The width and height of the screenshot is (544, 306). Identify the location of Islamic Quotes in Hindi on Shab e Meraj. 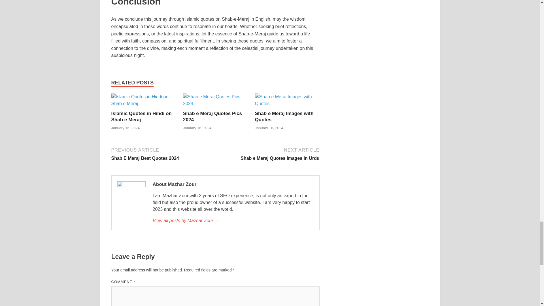
(141, 116).